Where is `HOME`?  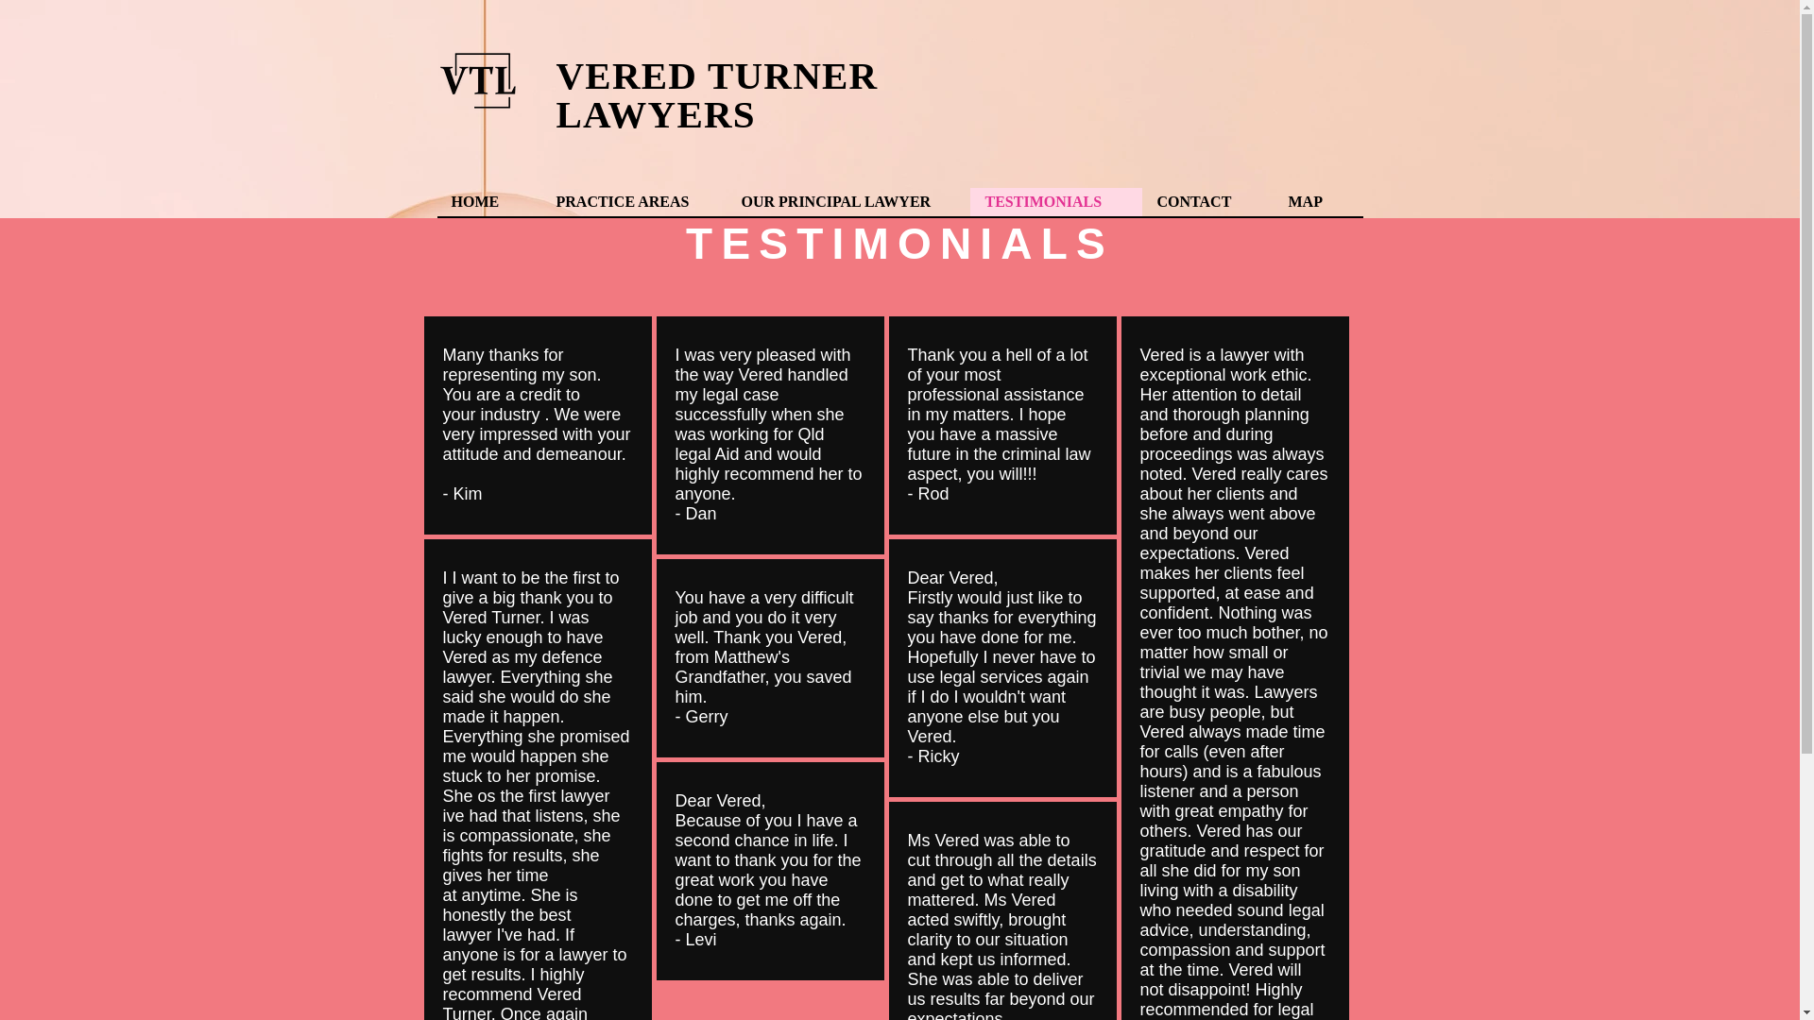
HOME is located at coordinates (488, 201).